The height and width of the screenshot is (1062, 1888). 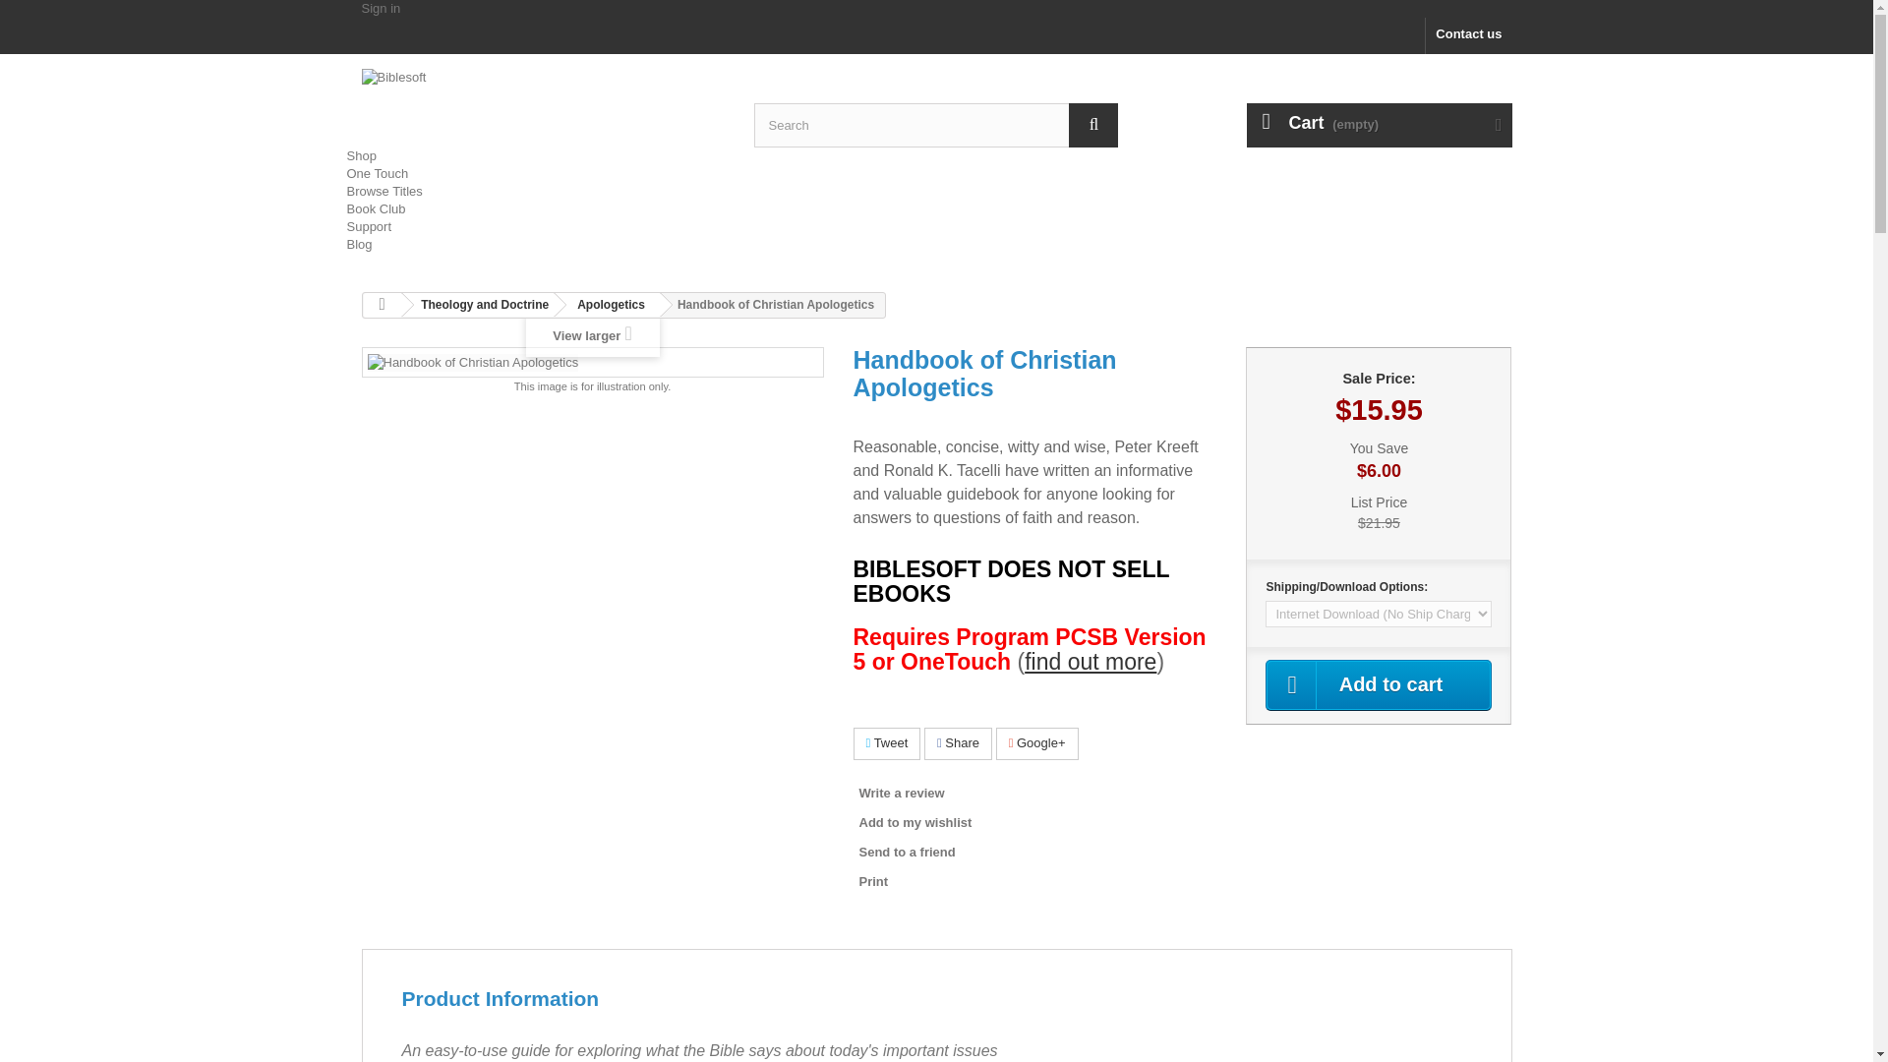 What do you see at coordinates (1379, 125) in the screenshot?
I see `View my shopping cart` at bounding box center [1379, 125].